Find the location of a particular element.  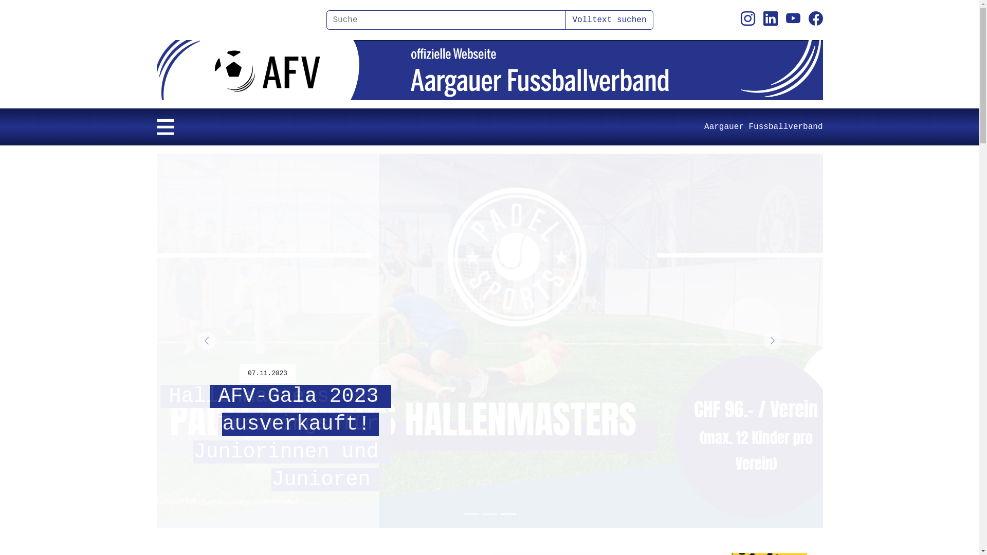

Next is located at coordinates (773, 341).